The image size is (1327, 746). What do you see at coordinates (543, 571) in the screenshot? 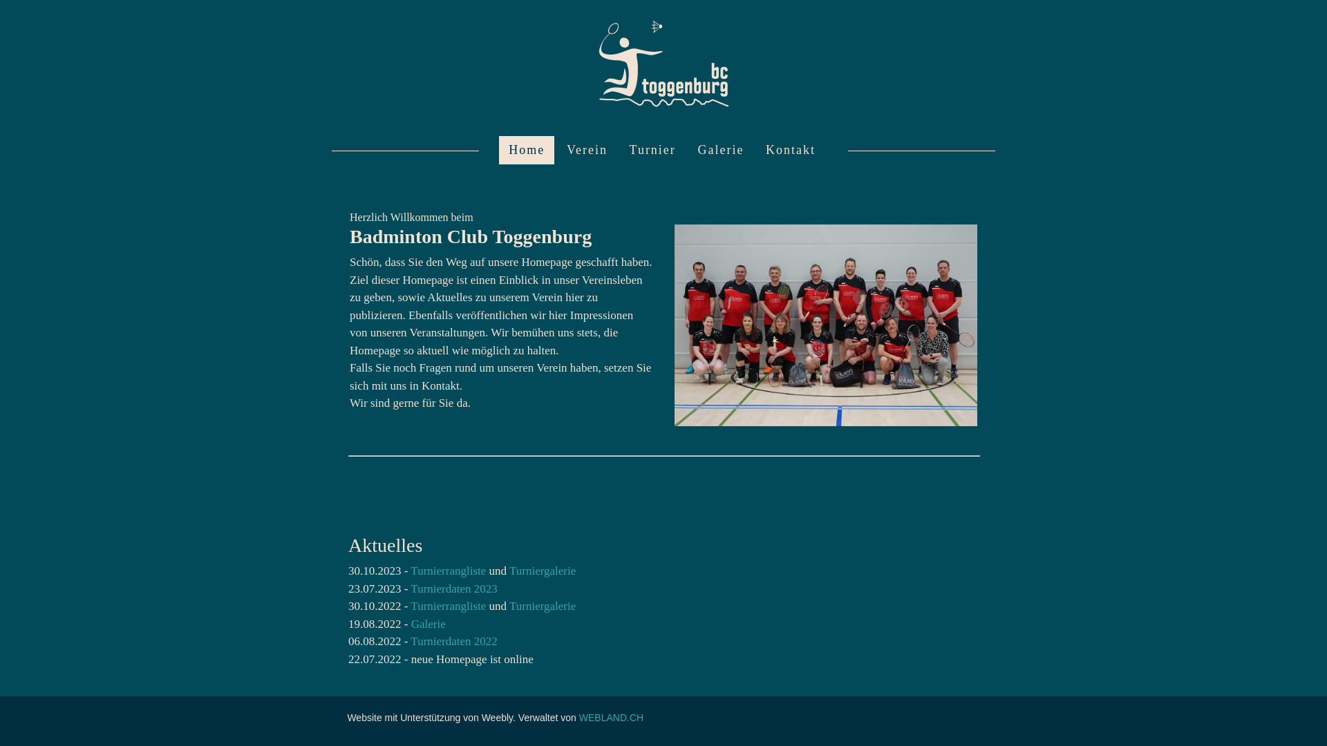
I see `Turniergalerie` at bounding box center [543, 571].